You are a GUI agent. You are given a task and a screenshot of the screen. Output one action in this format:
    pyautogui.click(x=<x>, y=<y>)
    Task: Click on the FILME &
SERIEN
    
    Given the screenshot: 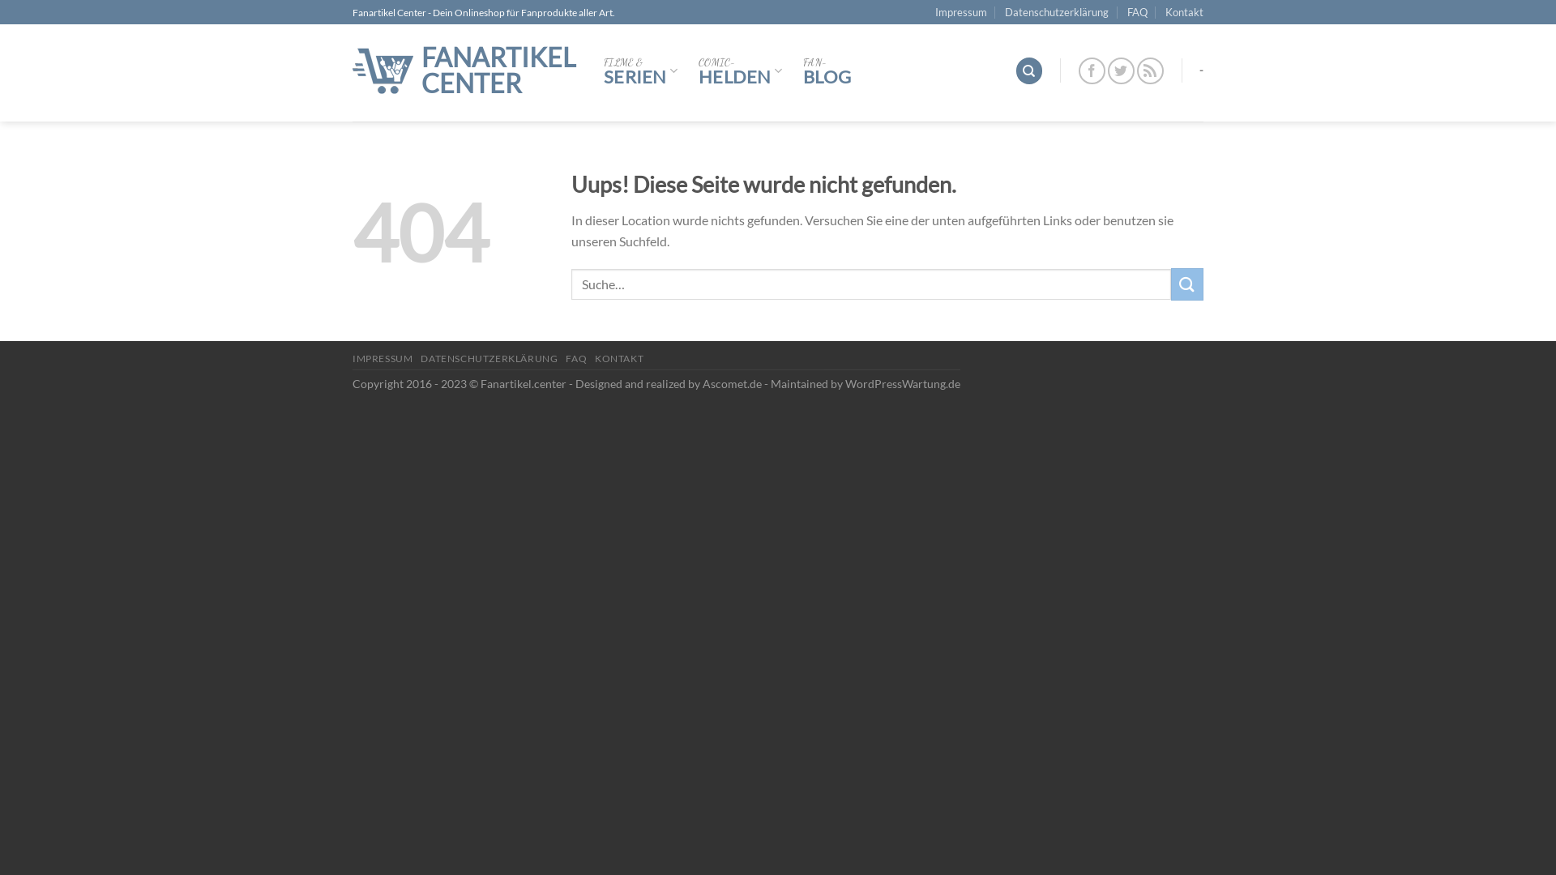 What is the action you would take?
    pyautogui.click(x=640, y=70)
    